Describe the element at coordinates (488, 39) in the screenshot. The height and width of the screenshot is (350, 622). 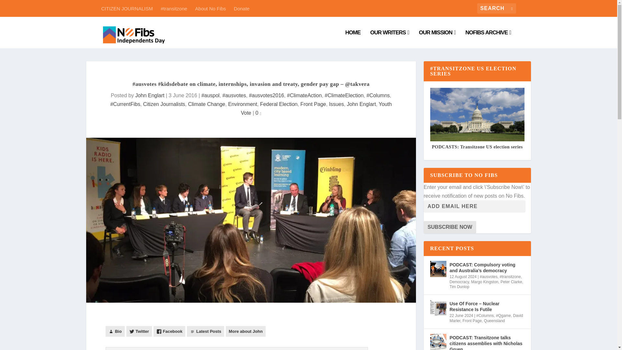
I see `NOFIBS ARCHIVE` at that location.